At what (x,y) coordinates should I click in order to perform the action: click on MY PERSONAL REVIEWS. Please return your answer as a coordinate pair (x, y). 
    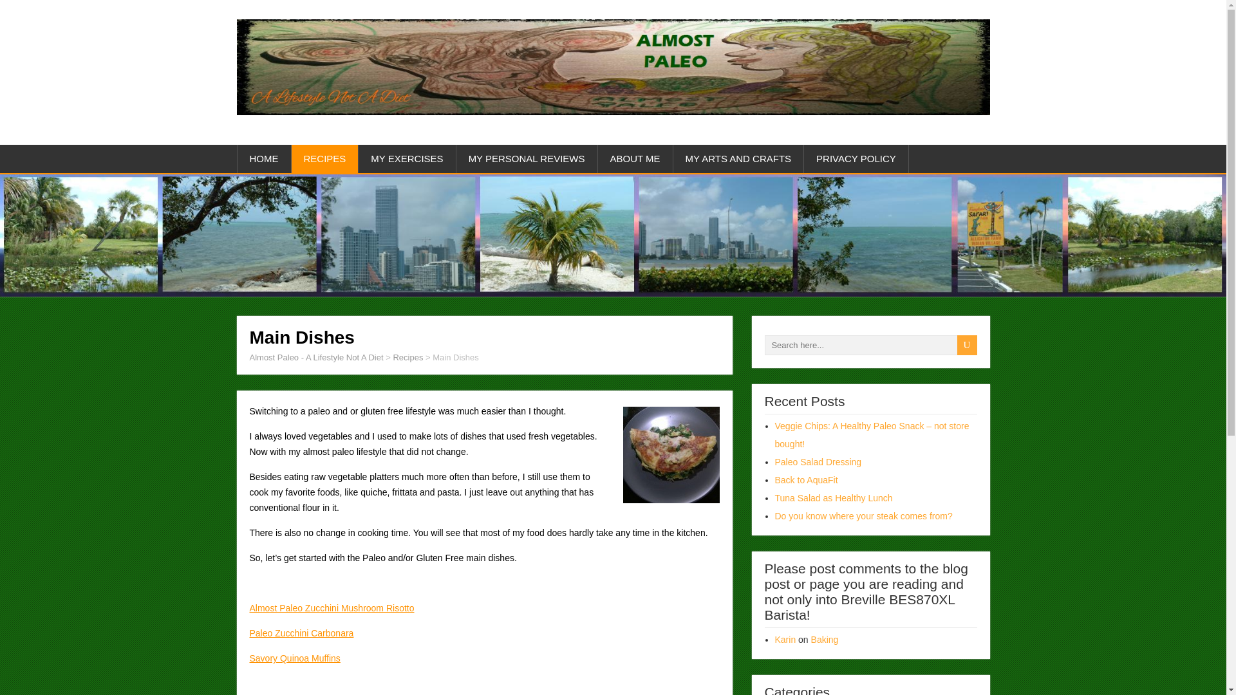
    Looking at the image, I should click on (527, 158).